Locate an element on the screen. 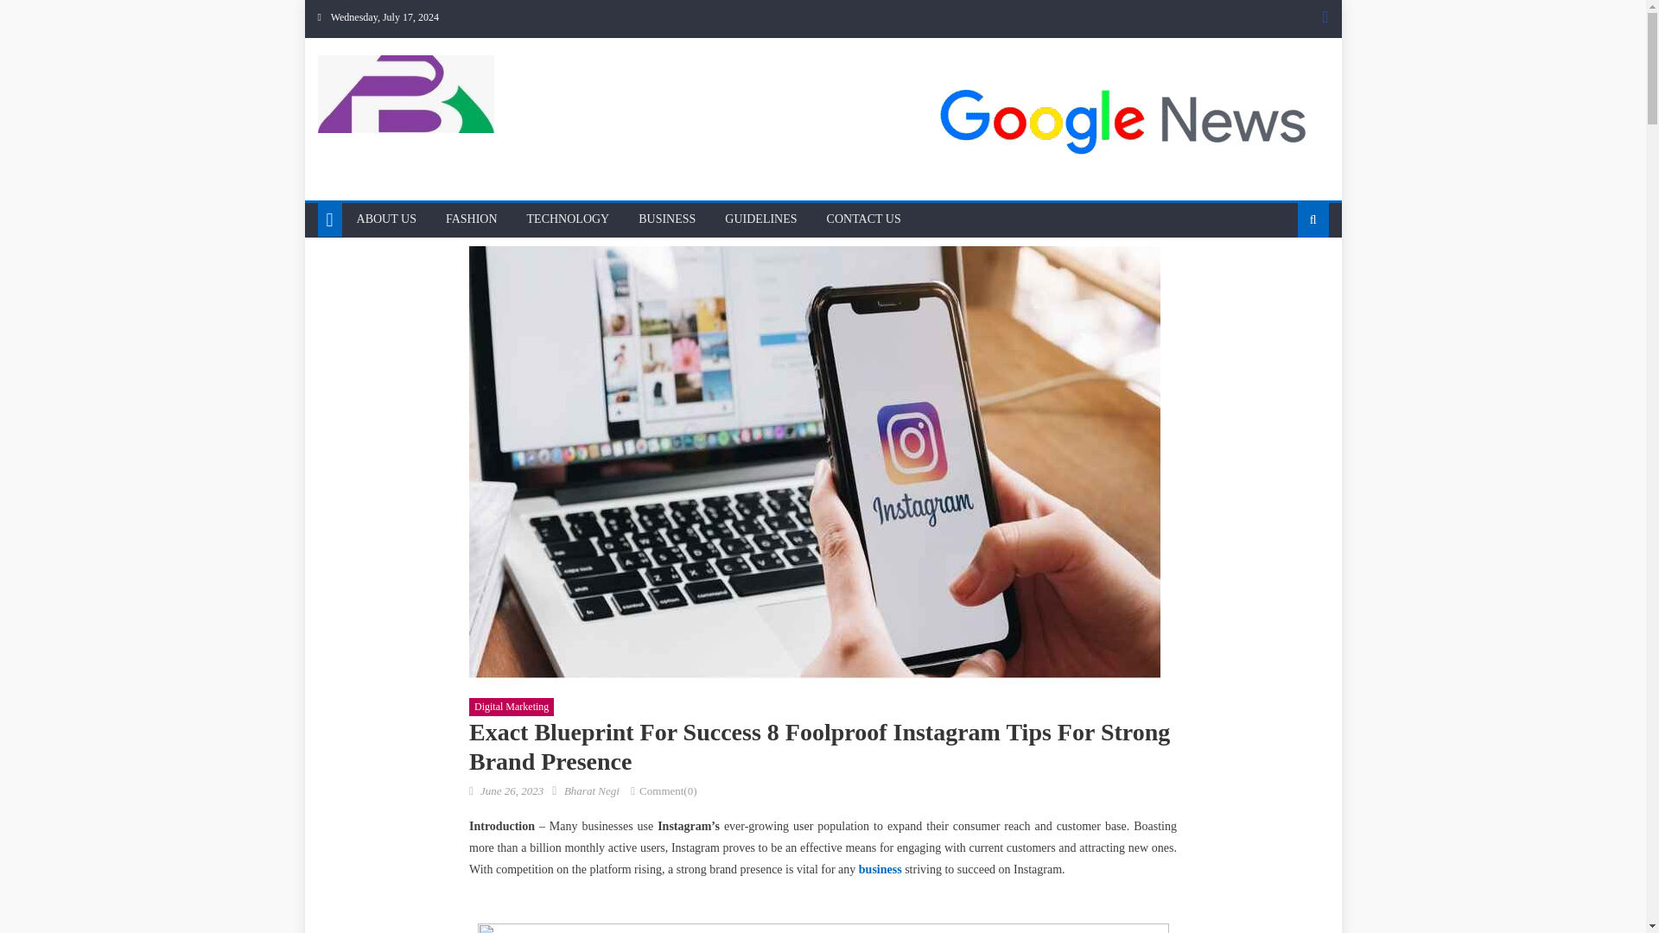 This screenshot has width=1659, height=933. CONTACT US is located at coordinates (864, 219).